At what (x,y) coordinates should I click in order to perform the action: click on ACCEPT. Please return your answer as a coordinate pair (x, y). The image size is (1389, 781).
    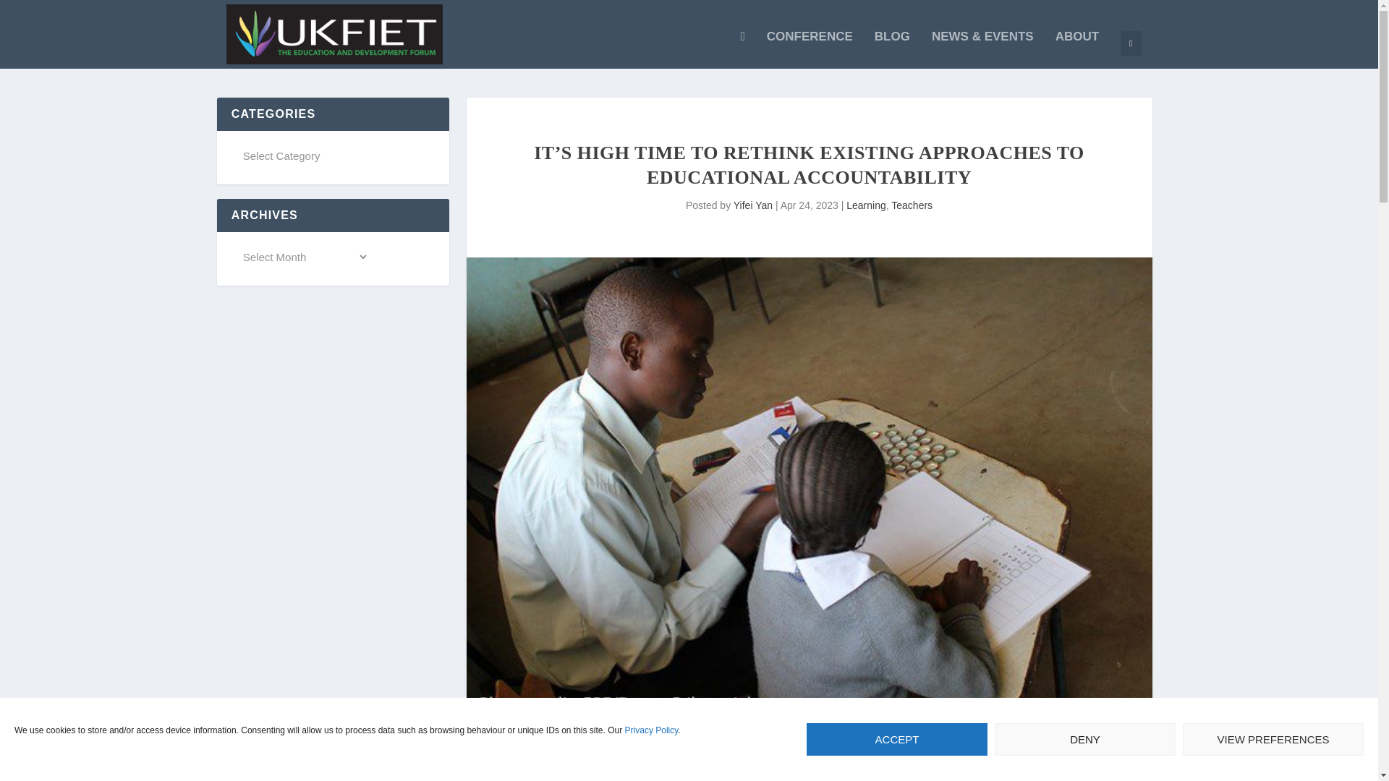
    Looking at the image, I should click on (897, 739).